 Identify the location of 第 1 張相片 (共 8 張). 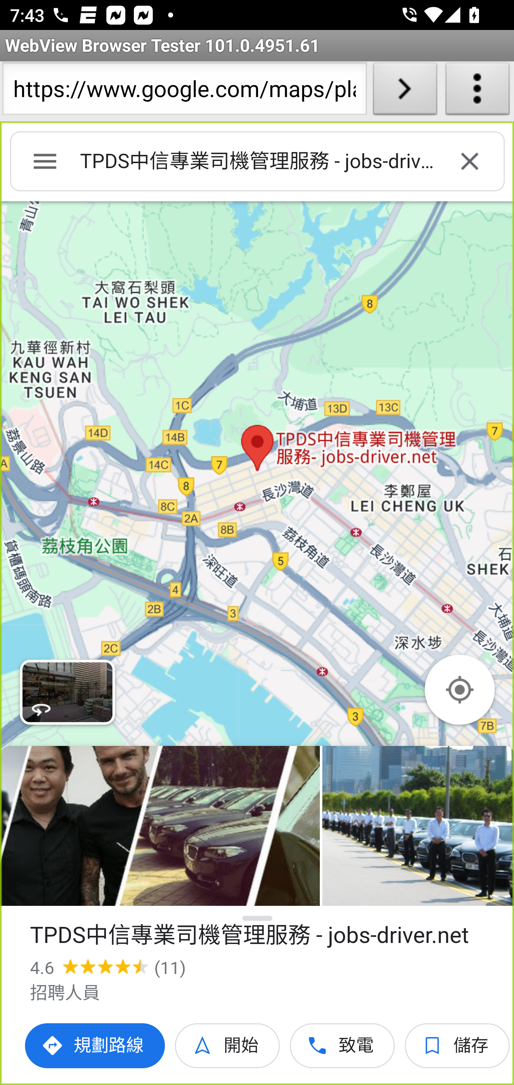
(160, 826).